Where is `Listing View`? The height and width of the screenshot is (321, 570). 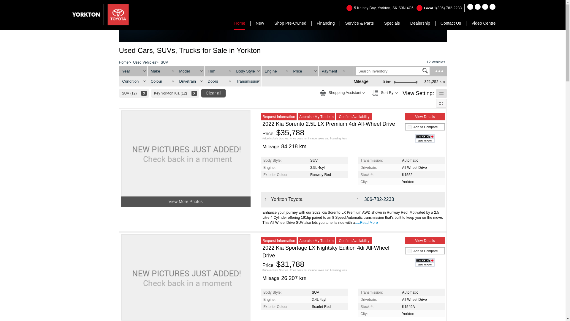
Listing View is located at coordinates (425, 71).